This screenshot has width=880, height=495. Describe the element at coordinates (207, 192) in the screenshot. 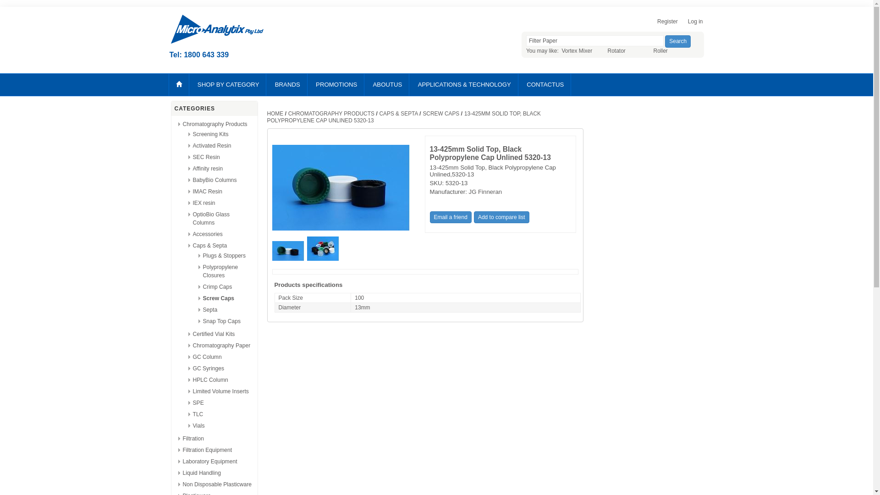

I see `IMAC Resin` at that location.